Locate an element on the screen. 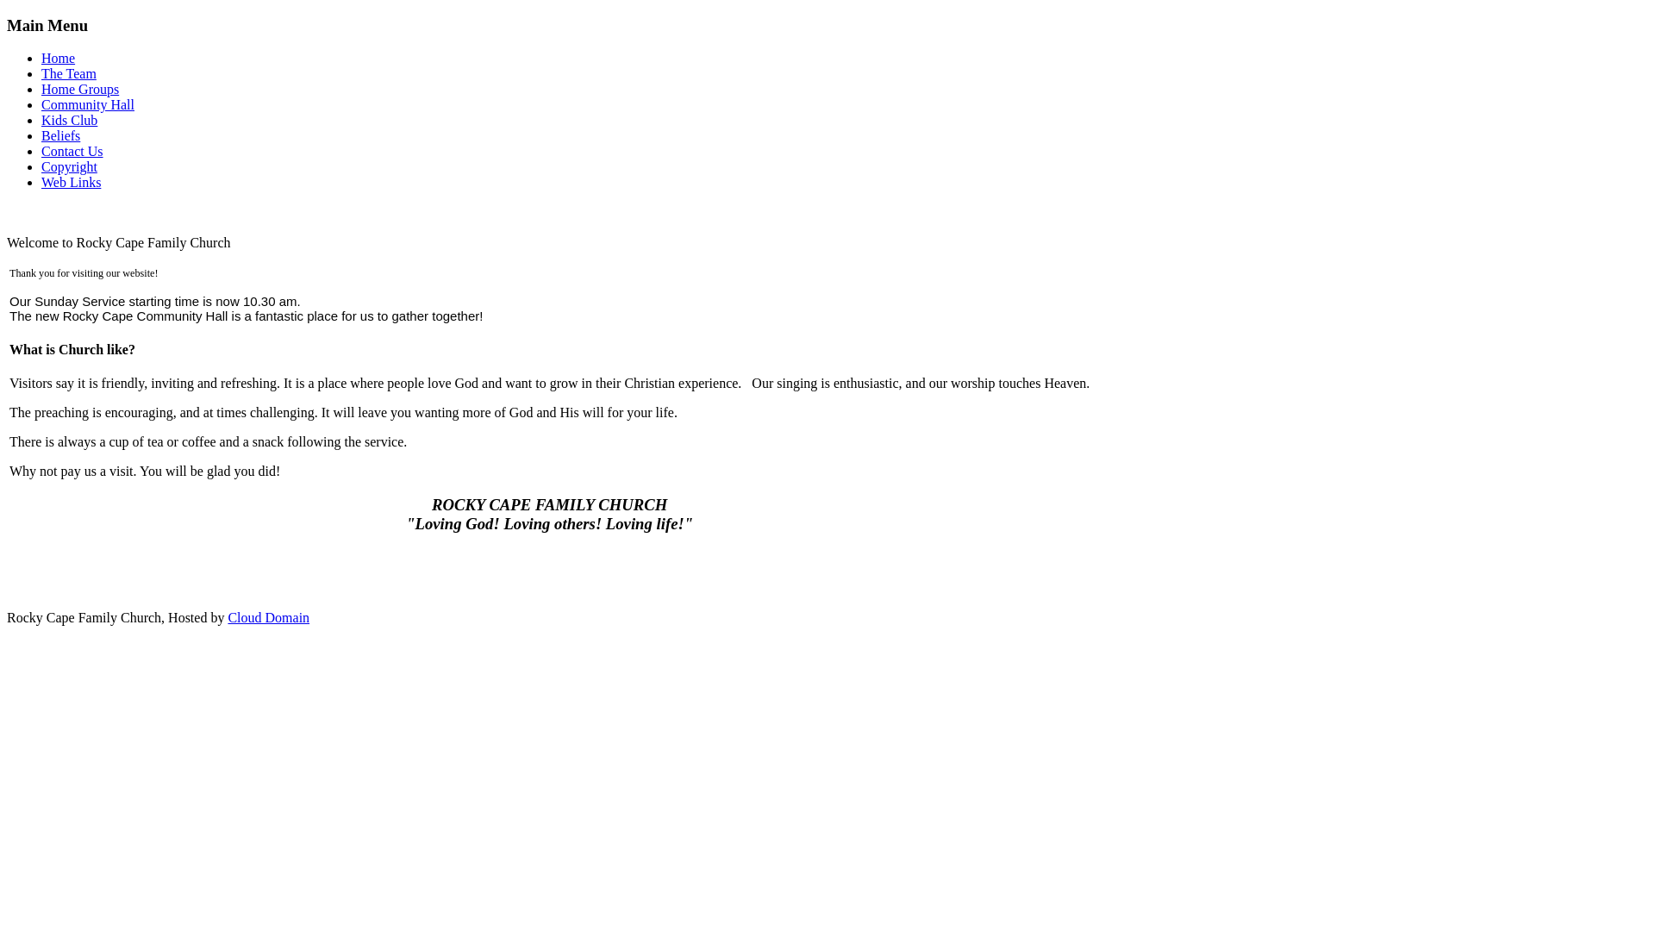 The image size is (1655, 931). Web Links is located at coordinates (71, 183).